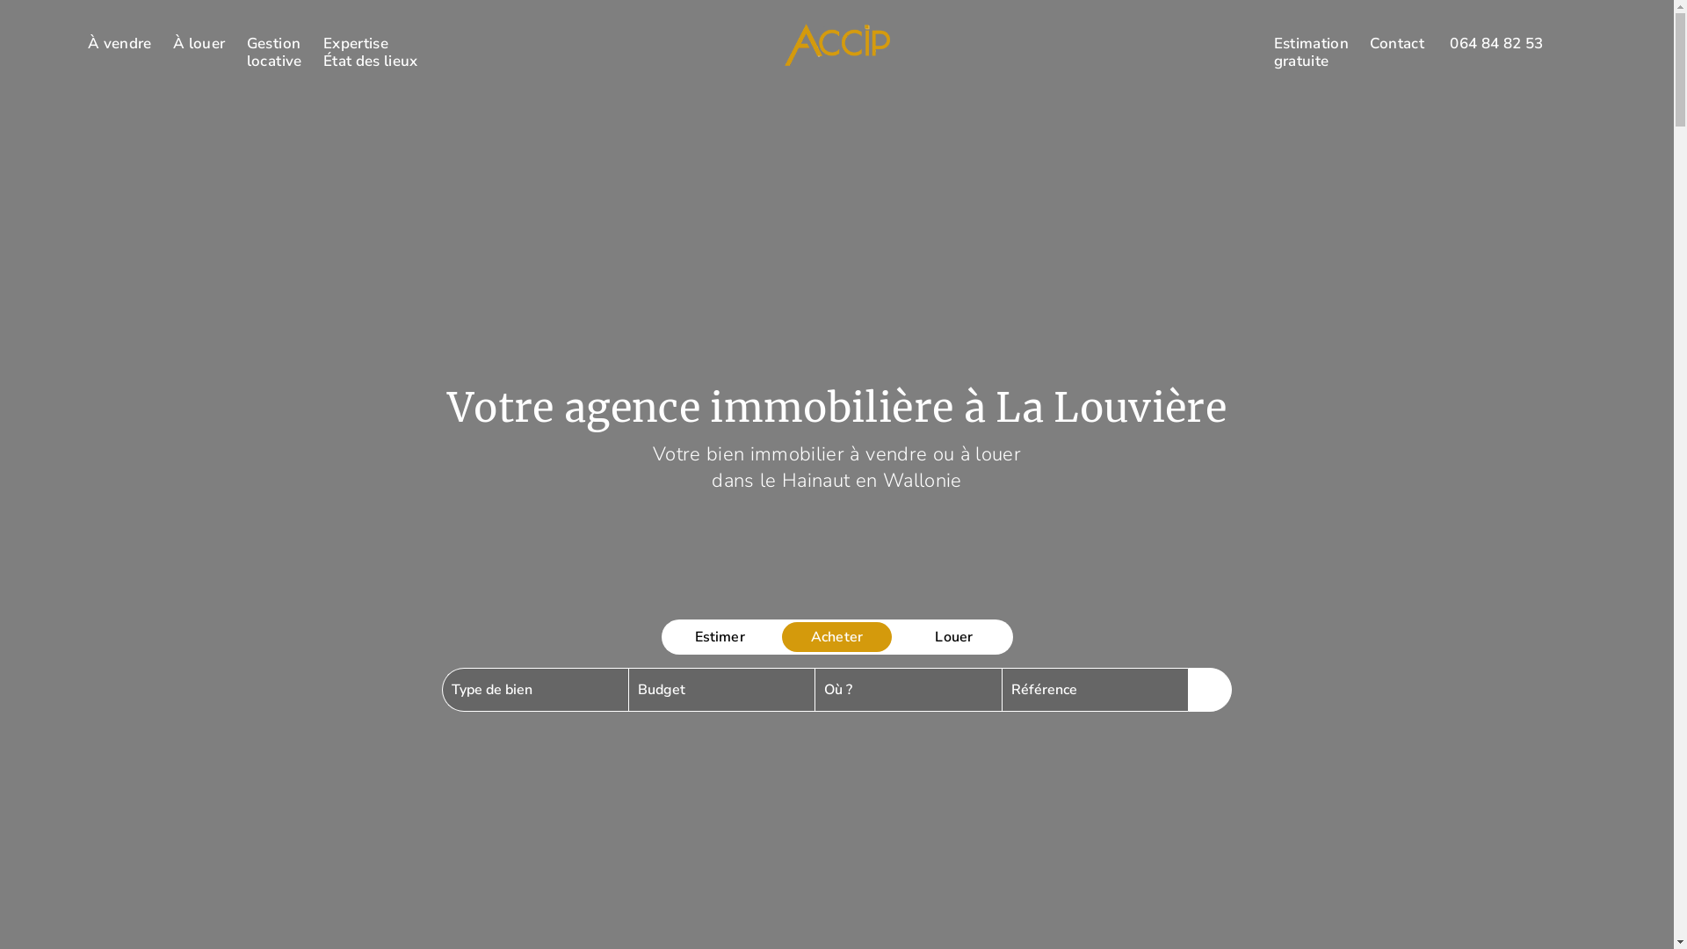  I want to click on 064 84 82 53, so click(1496, 44).